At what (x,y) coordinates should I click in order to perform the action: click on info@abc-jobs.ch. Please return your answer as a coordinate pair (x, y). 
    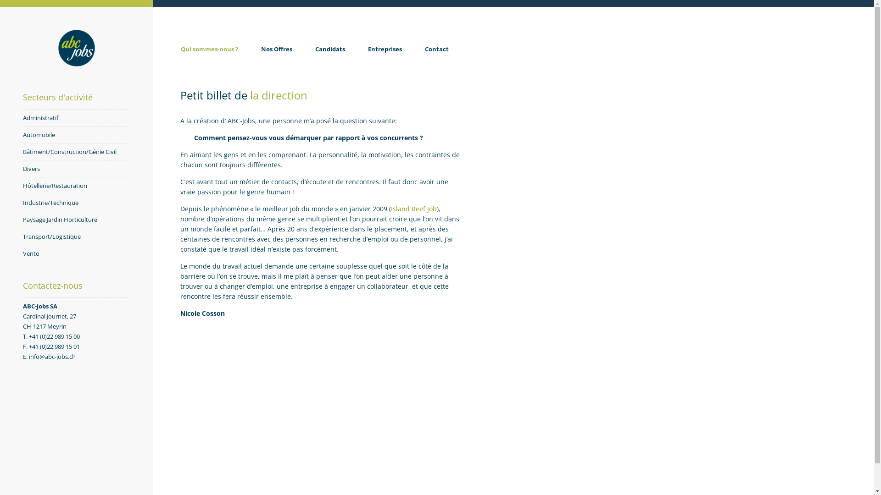
    Looking at the image, I should click on (52, 357).